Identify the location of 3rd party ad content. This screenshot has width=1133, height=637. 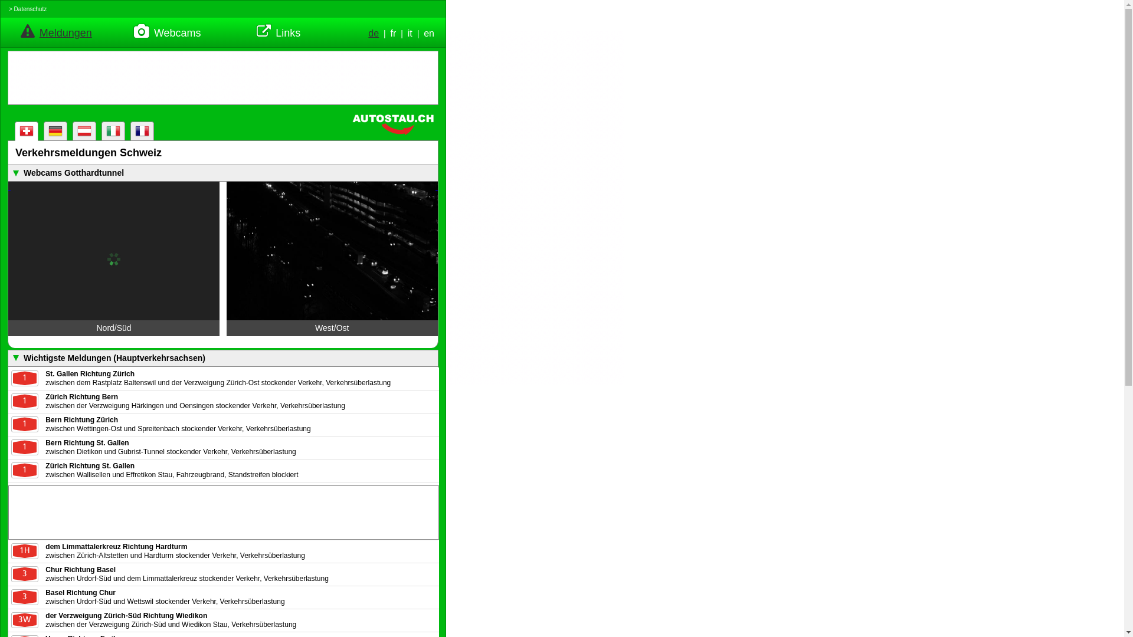
(536, 208).